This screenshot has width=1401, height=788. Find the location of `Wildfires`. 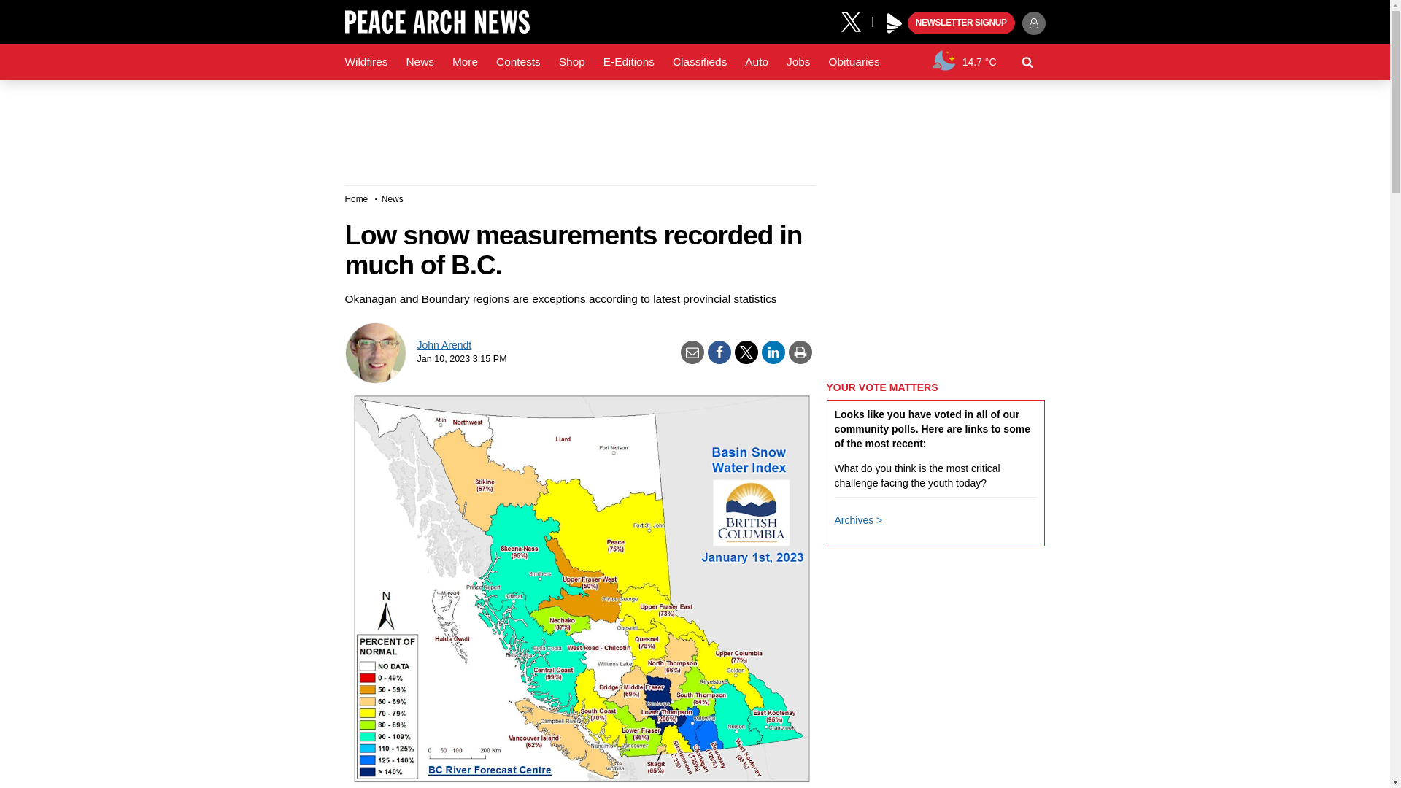

Wildfires is located at coordinates (366, 62).